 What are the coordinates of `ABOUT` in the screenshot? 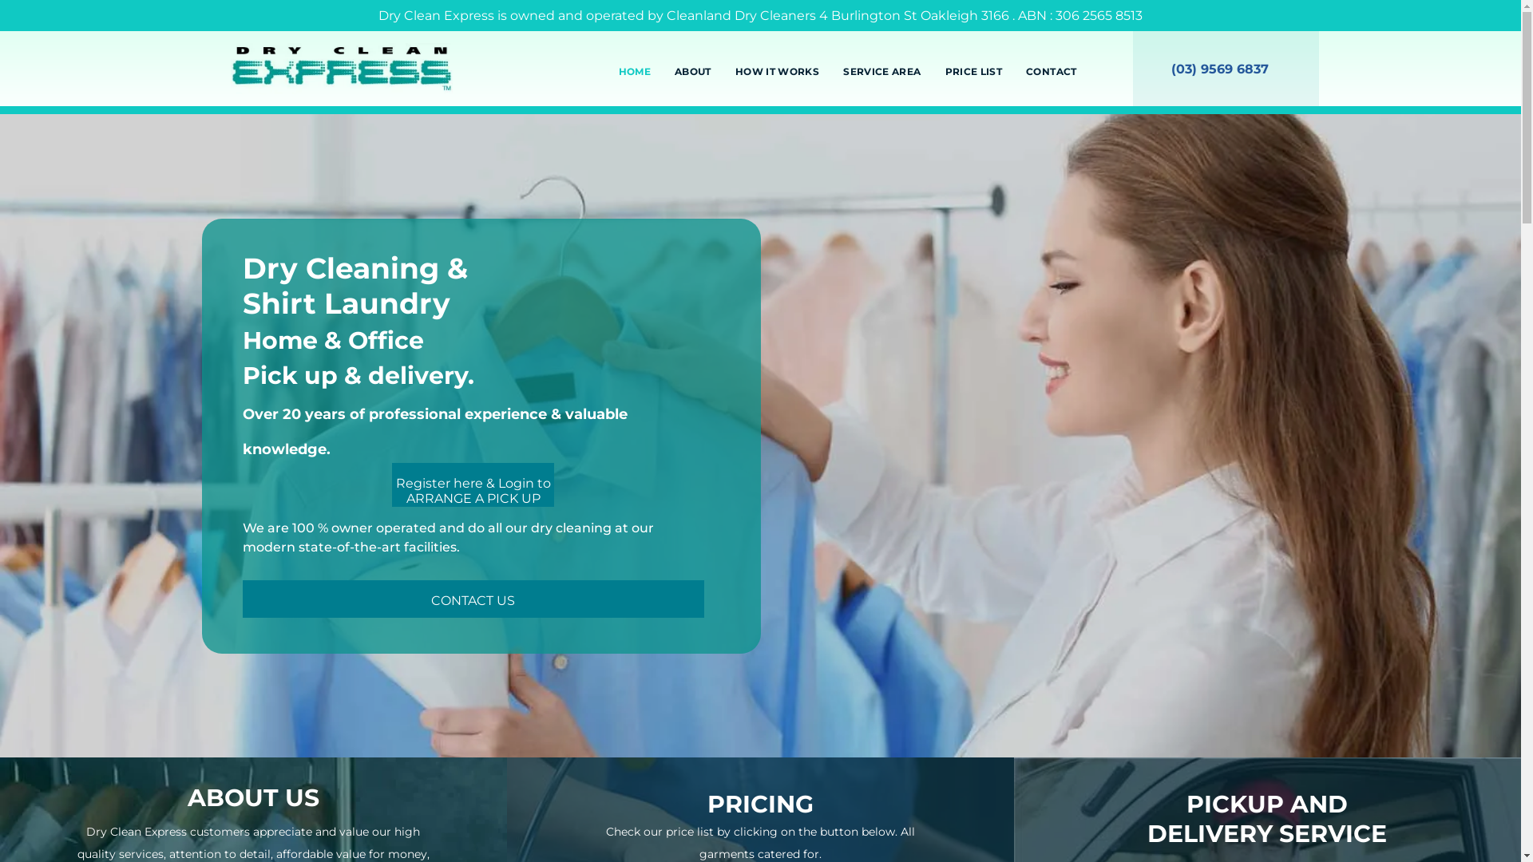 It's located at (693, 72).